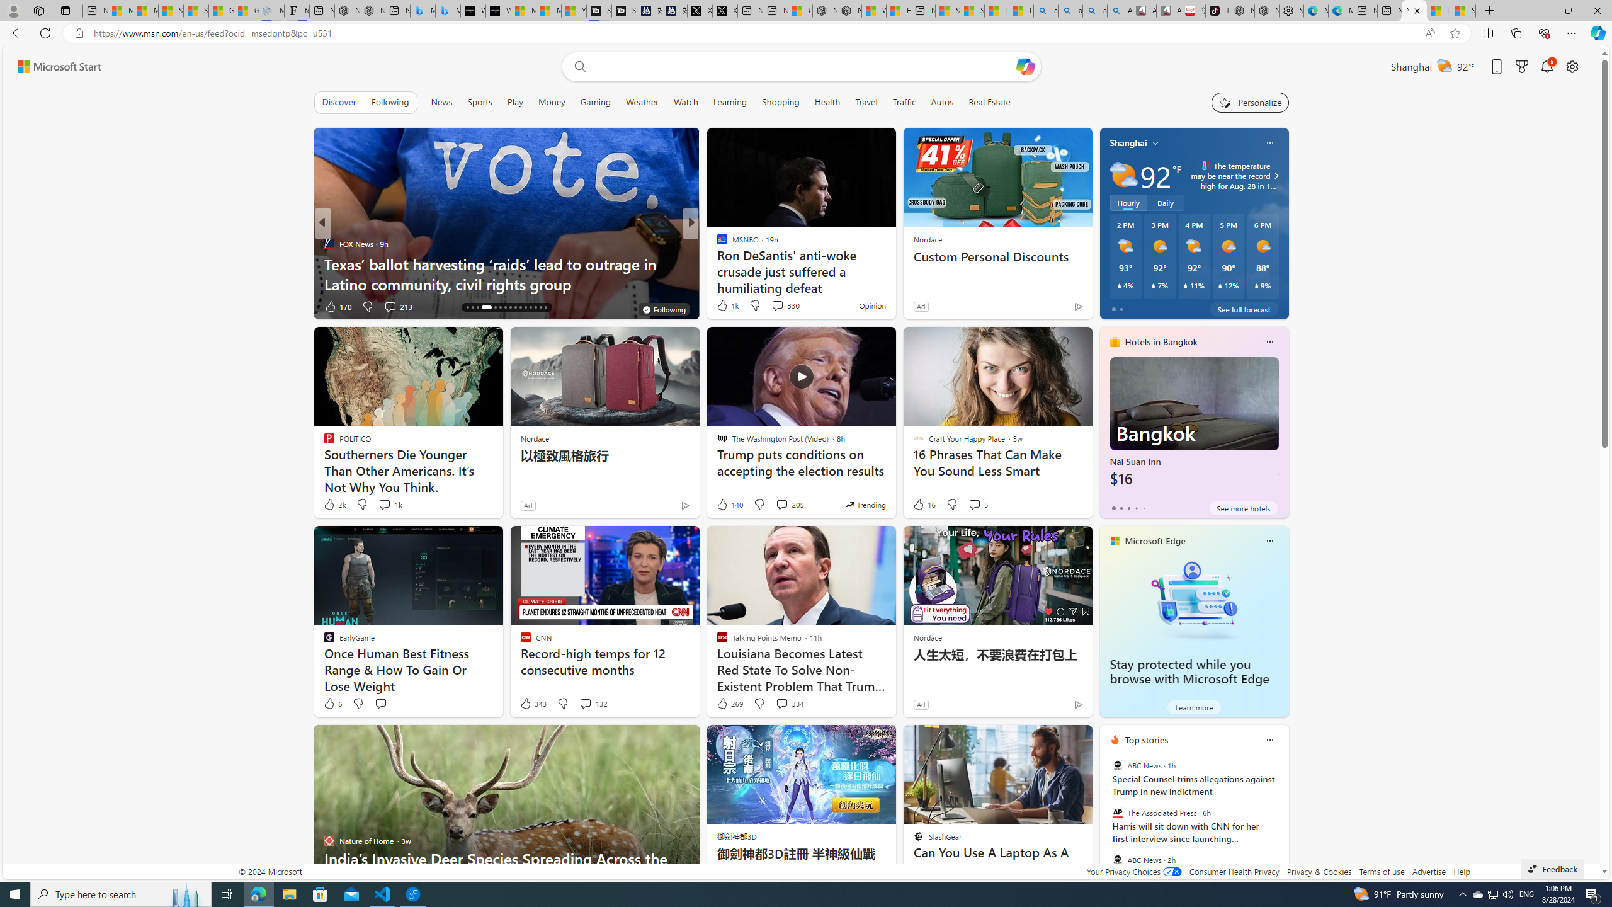 Image resolution: width=1612 pixels, height=907 pixels. I want to click on The words and phrases you should never use in work emails, so click(894, 273).